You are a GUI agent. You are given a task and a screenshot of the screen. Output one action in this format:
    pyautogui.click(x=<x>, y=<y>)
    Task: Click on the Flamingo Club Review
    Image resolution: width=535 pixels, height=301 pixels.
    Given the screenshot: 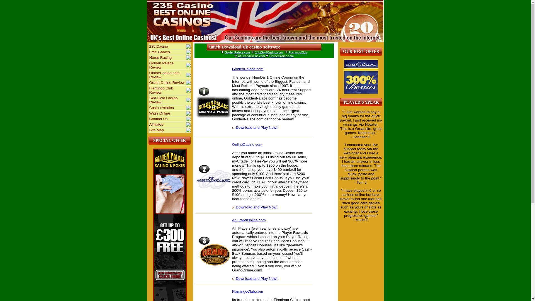 What is the action you would take?
    pyautogui.click(x=167, y=90)
    